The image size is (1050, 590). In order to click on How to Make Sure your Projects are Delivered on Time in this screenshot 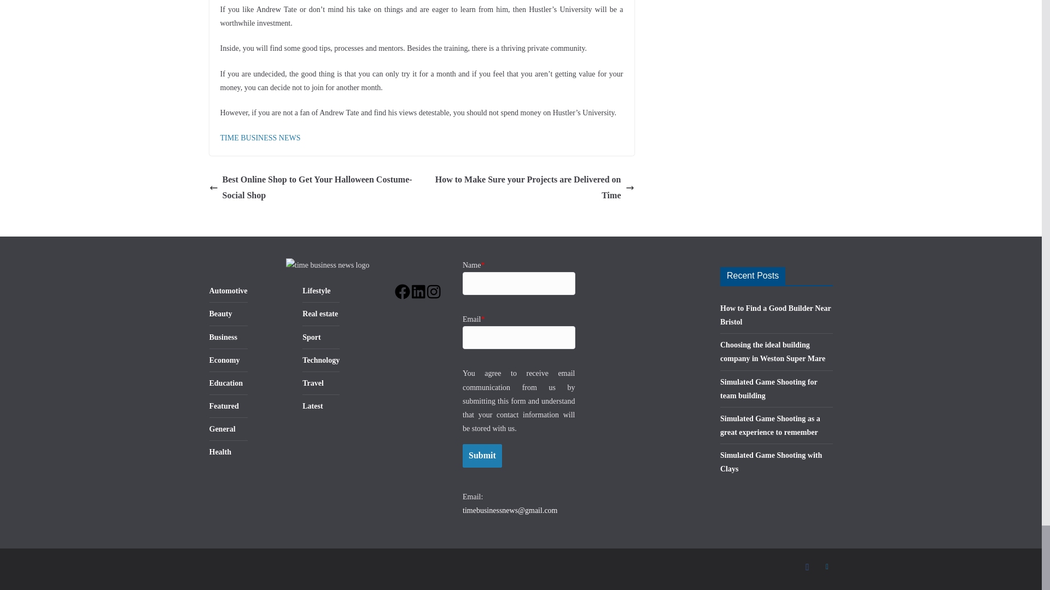, I will do `click(530, 188)`.